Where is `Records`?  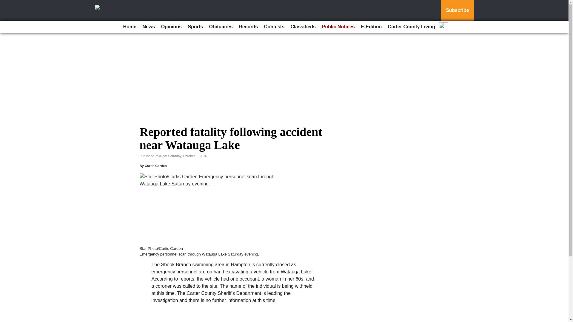 Records is located at coordinates (248, 27).